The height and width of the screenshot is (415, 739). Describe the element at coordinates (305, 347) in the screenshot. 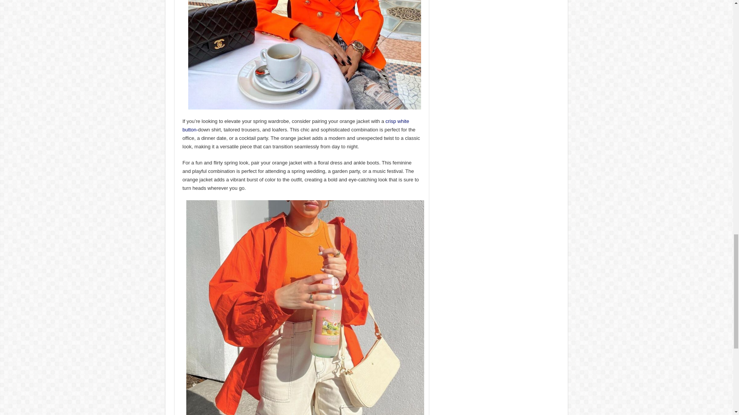

I see `Bright and Stylish: Orange Jacket Outfits Perfect for Spring` at that location.